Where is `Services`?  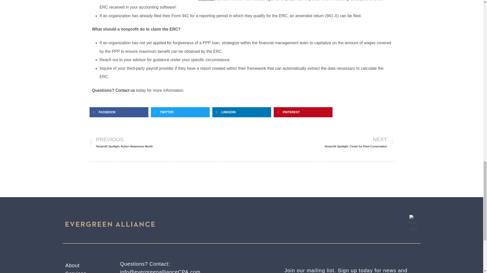
Services is located at coordinates (86, 265).